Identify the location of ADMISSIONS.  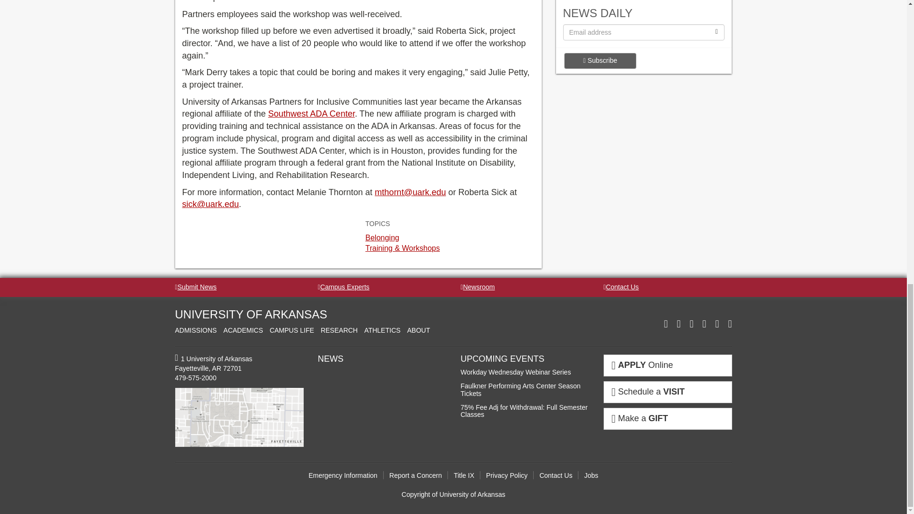
(196, 330).